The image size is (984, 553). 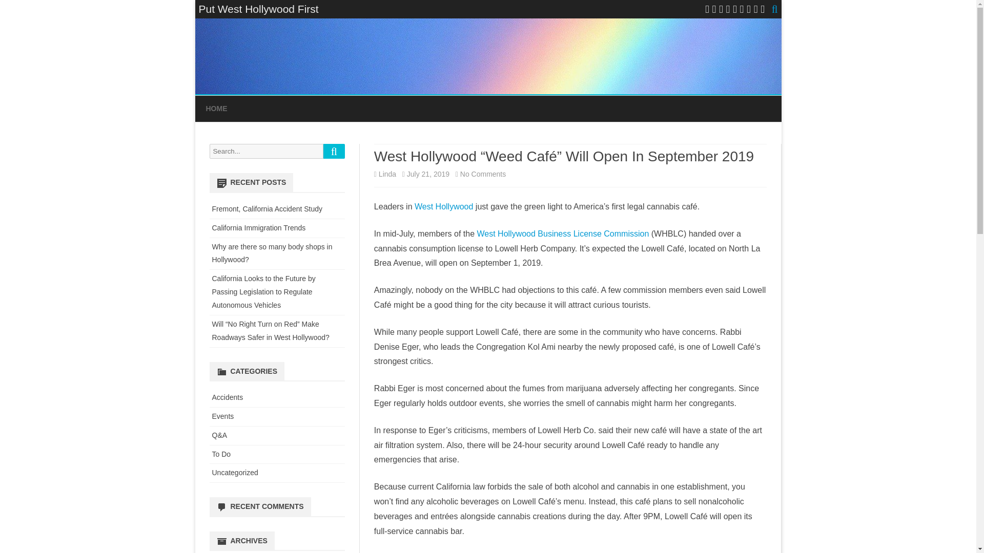 What do you see at coordinates (444, 206) in the screenshot?
I see `West Hollywood` at bounding box center [444, 206].